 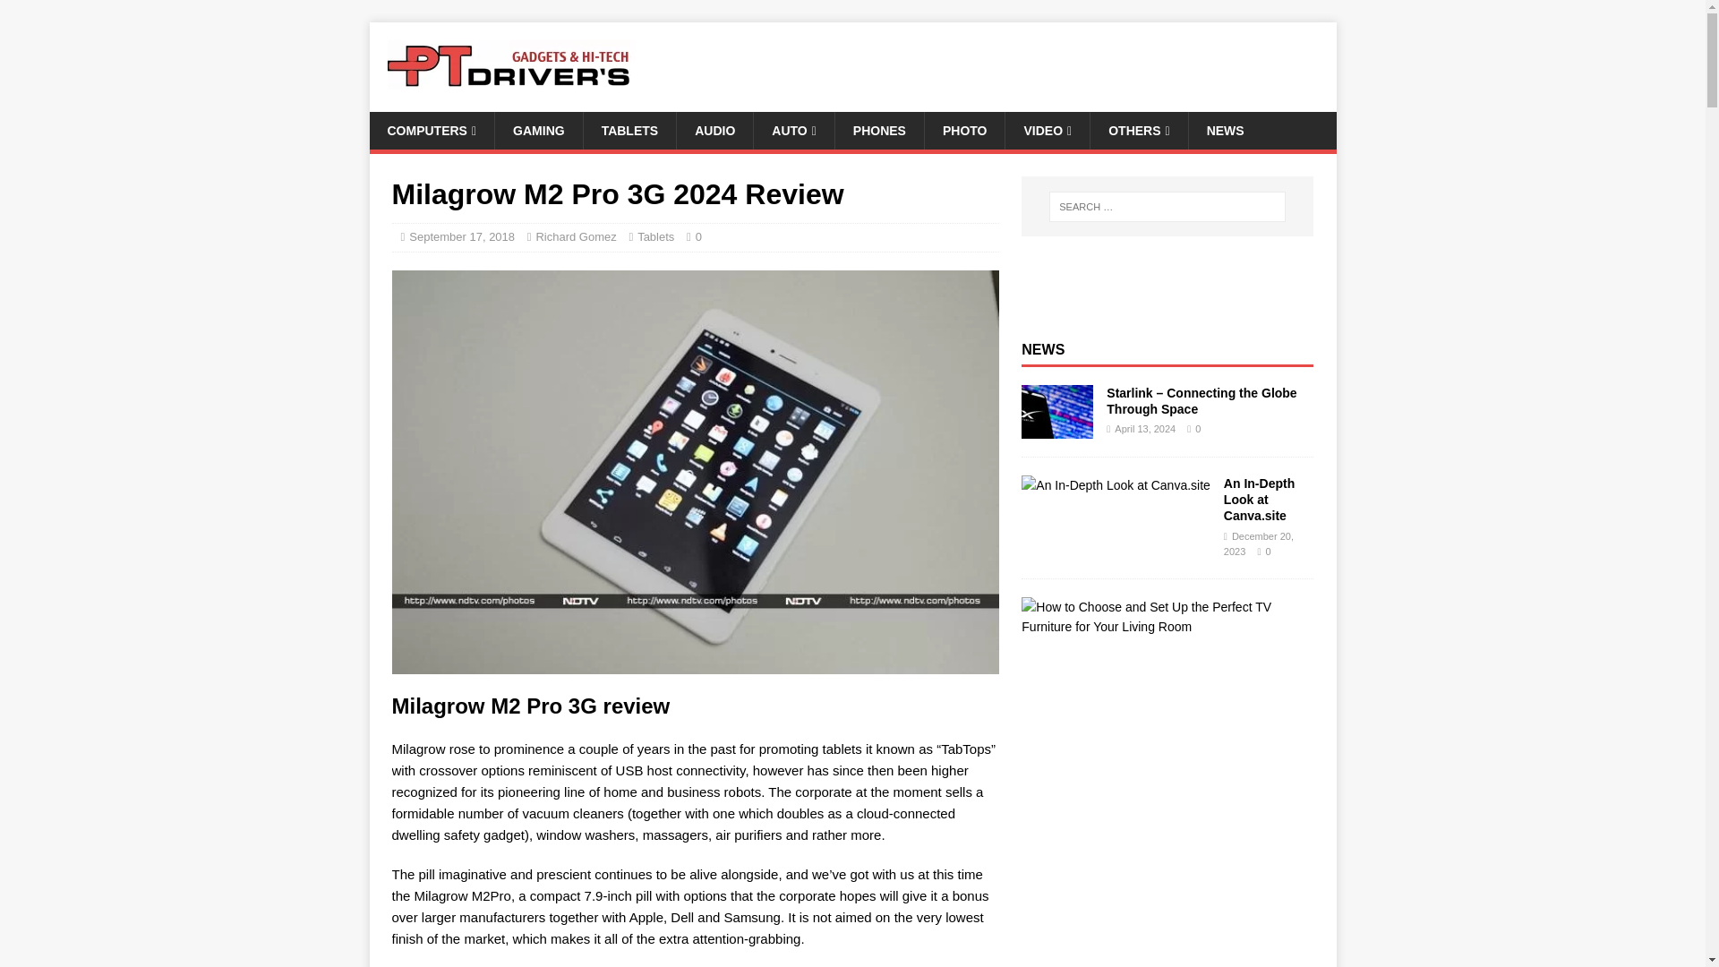 I want to click on Phones, so click(x=879, y=131).